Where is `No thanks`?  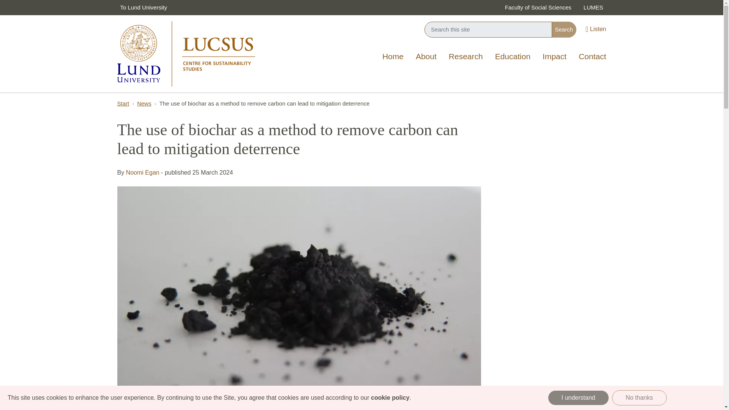 No thanks is located at coordinates (639, 398).